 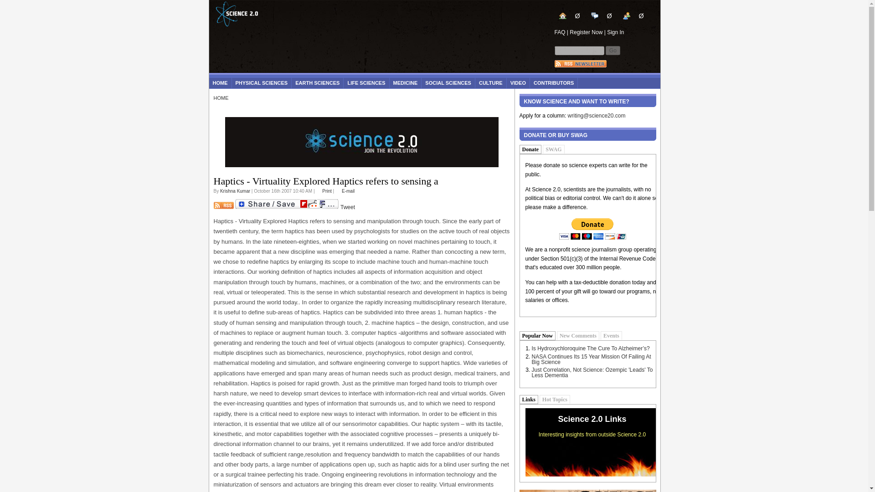 I want to click on Sign in and see comments by people on your friends list..., so click(x=633, y=15).